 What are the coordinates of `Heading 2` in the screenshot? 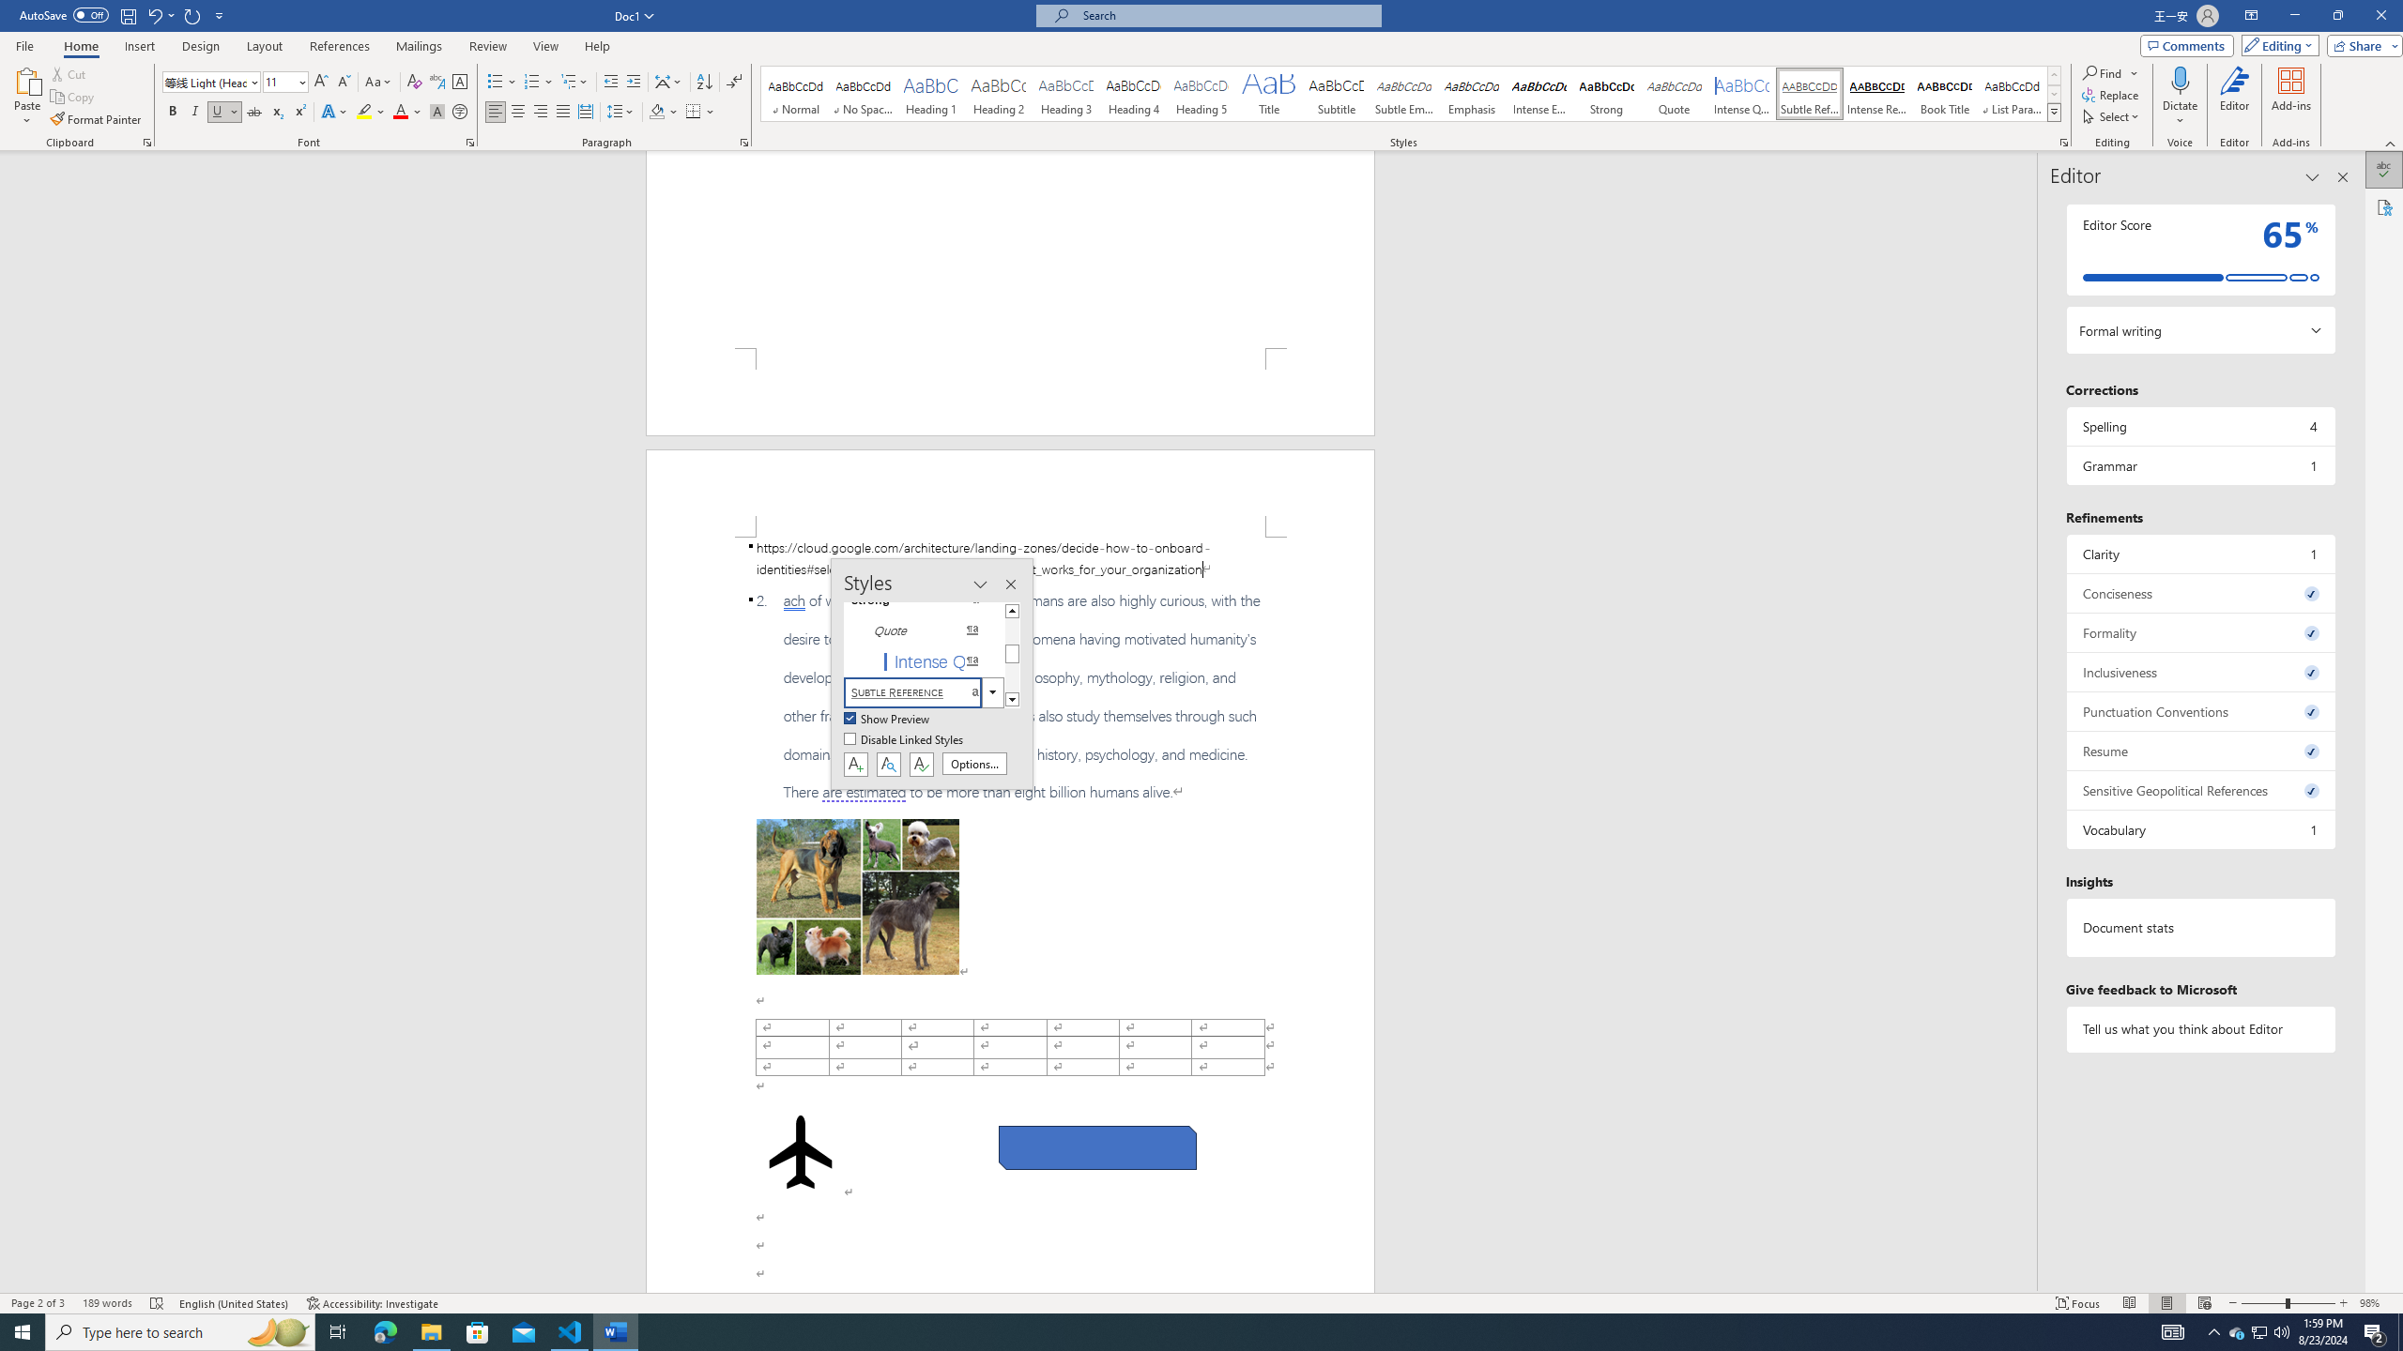 It's located at (999, 94).